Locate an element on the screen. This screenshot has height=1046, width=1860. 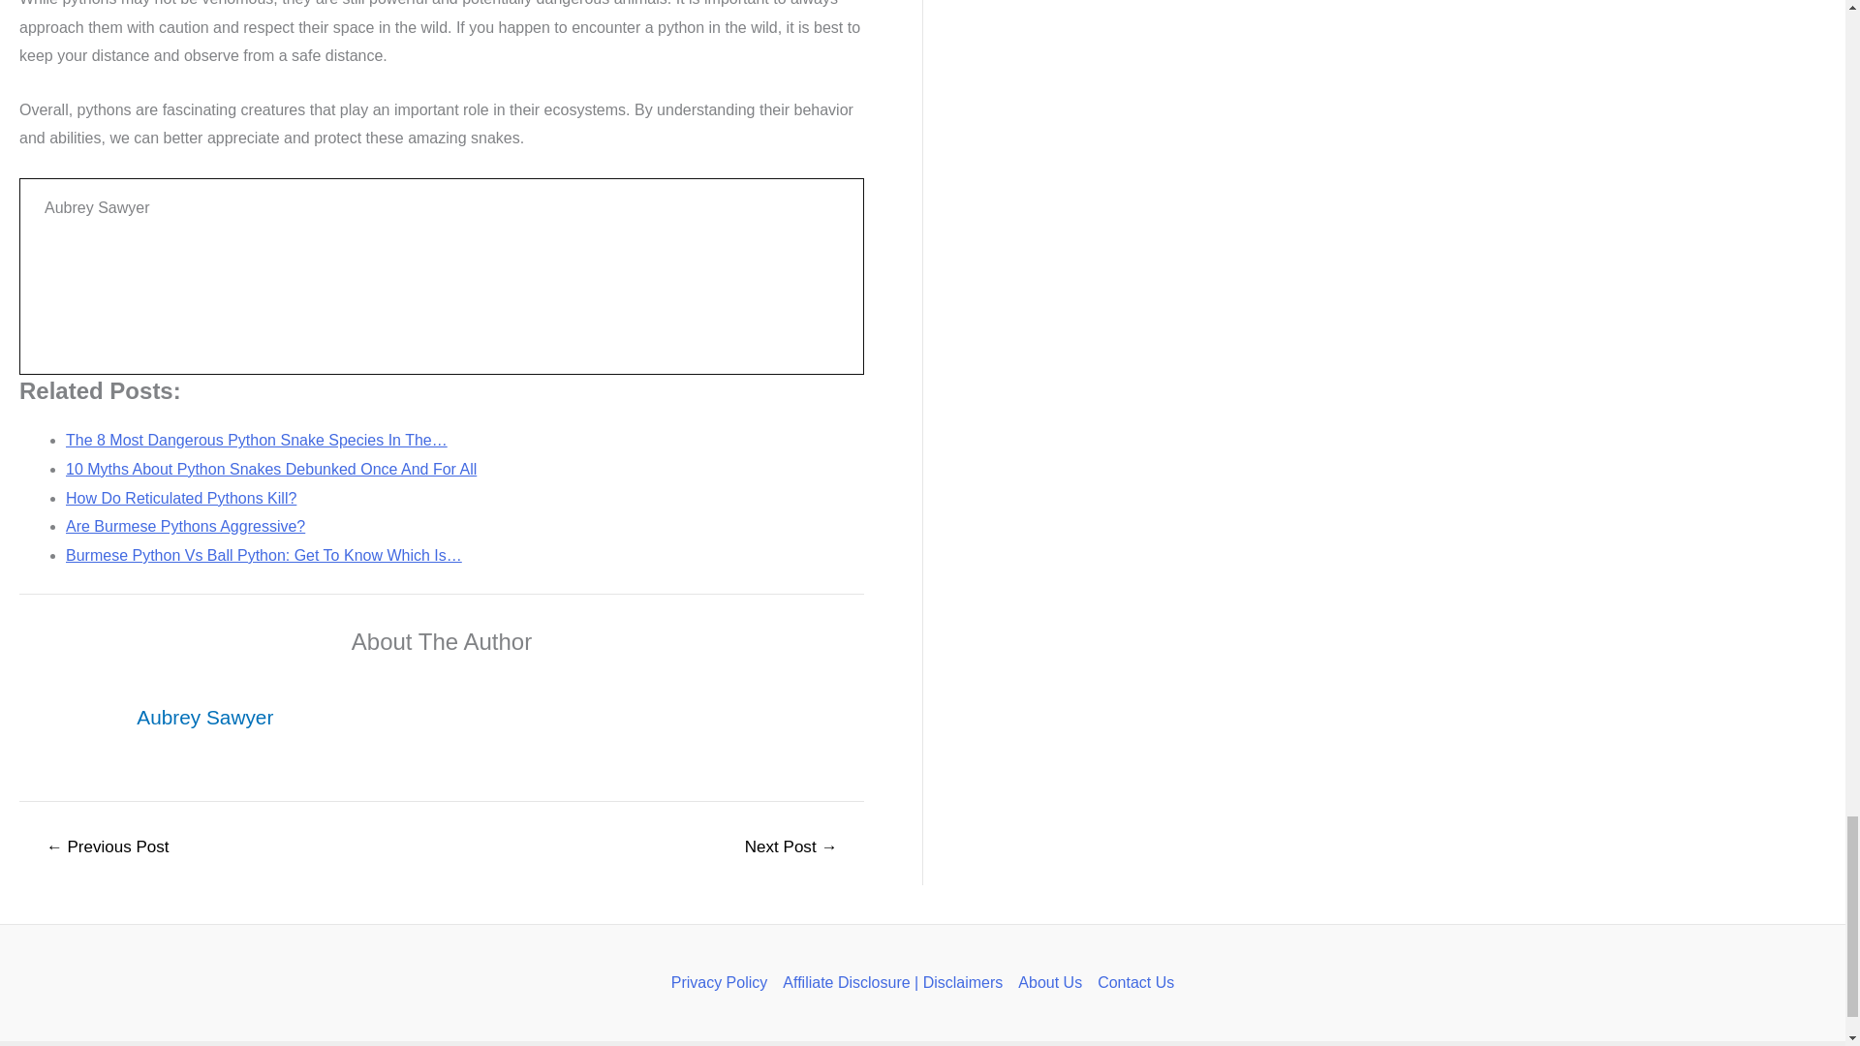
Contact Us is located at coordinates (1131, 983).